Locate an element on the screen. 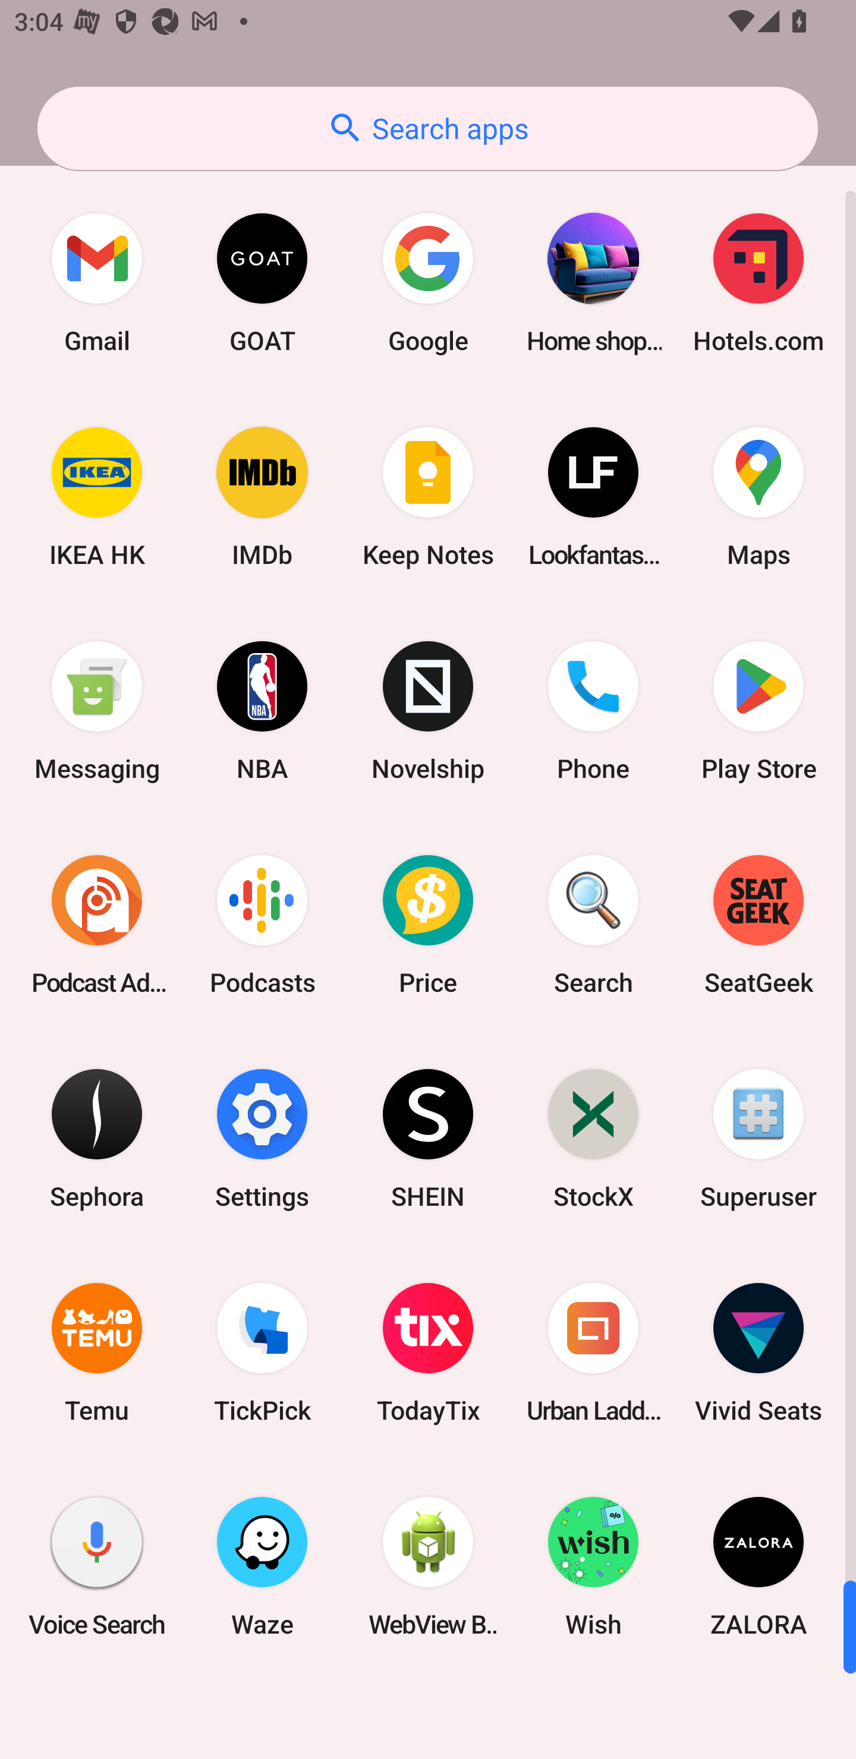 The height and width of the screenshot is (1759, 856). Search is located at coordinates (593, 924).